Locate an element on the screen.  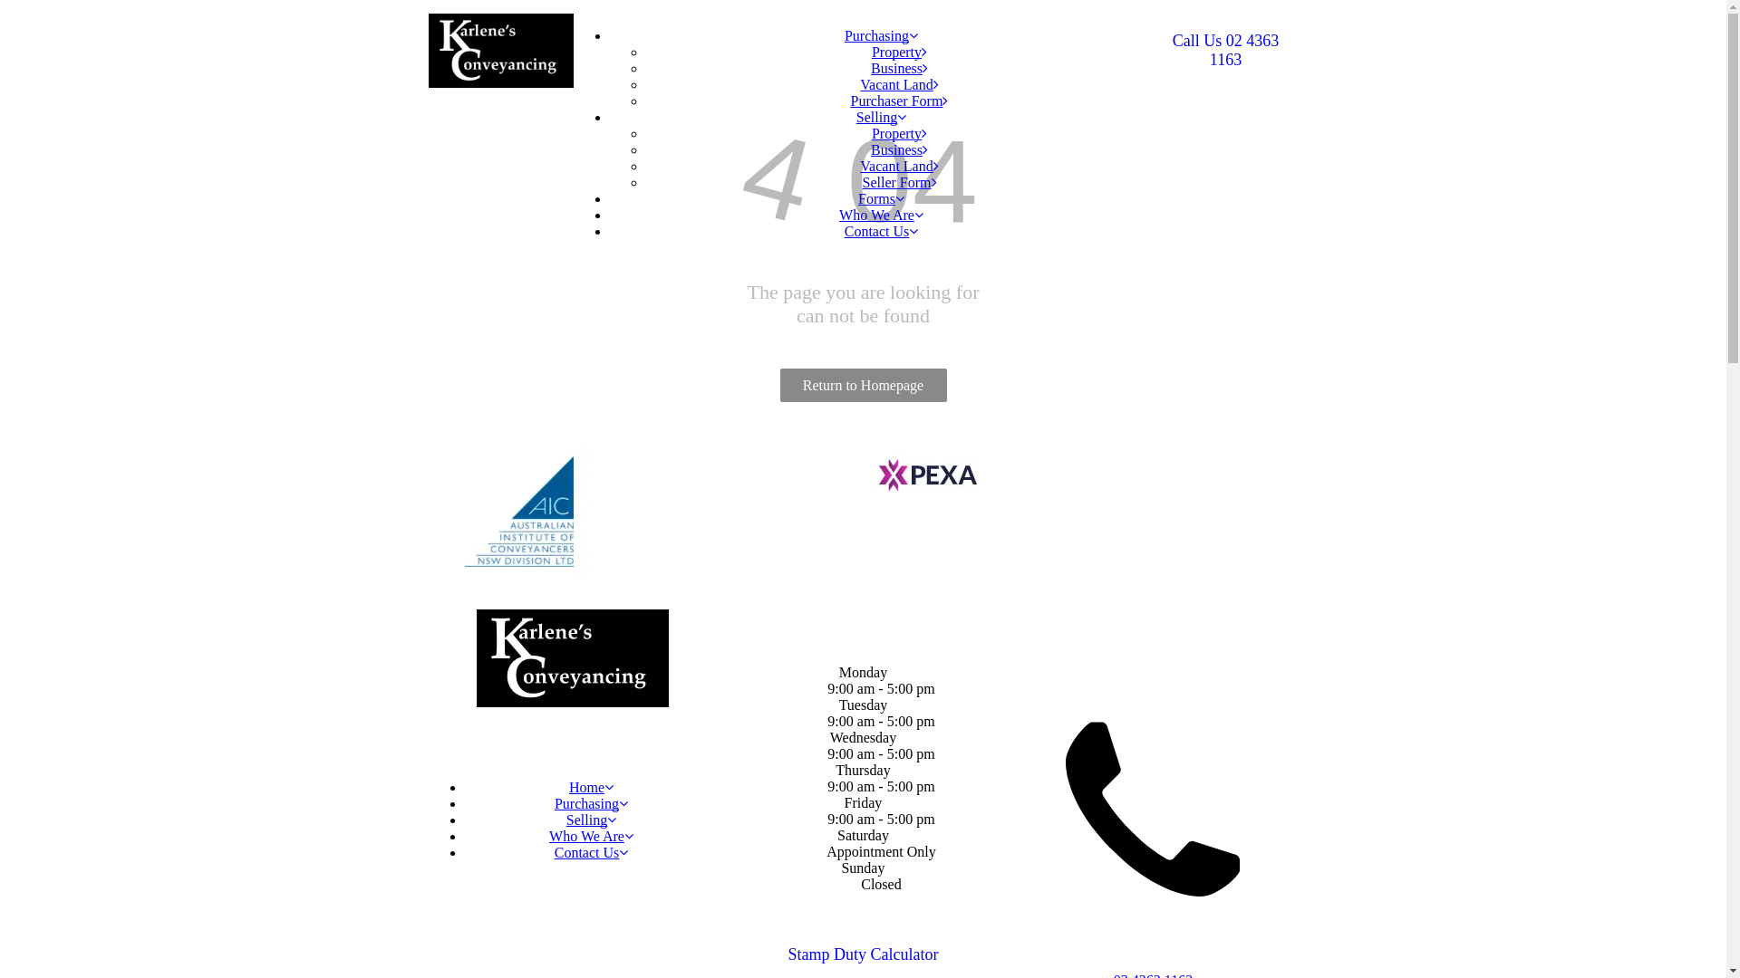
Contact Us is located at coordinates (592, 853).